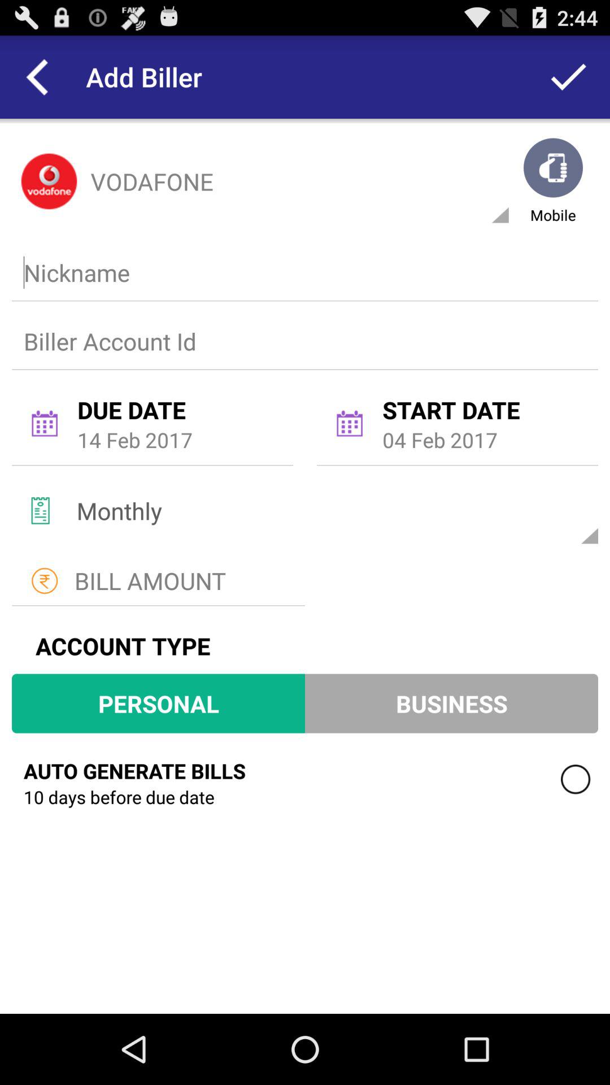  Describe the element at coordinates (158, 703) in the screenshot. I see `choose the personal` at that location.